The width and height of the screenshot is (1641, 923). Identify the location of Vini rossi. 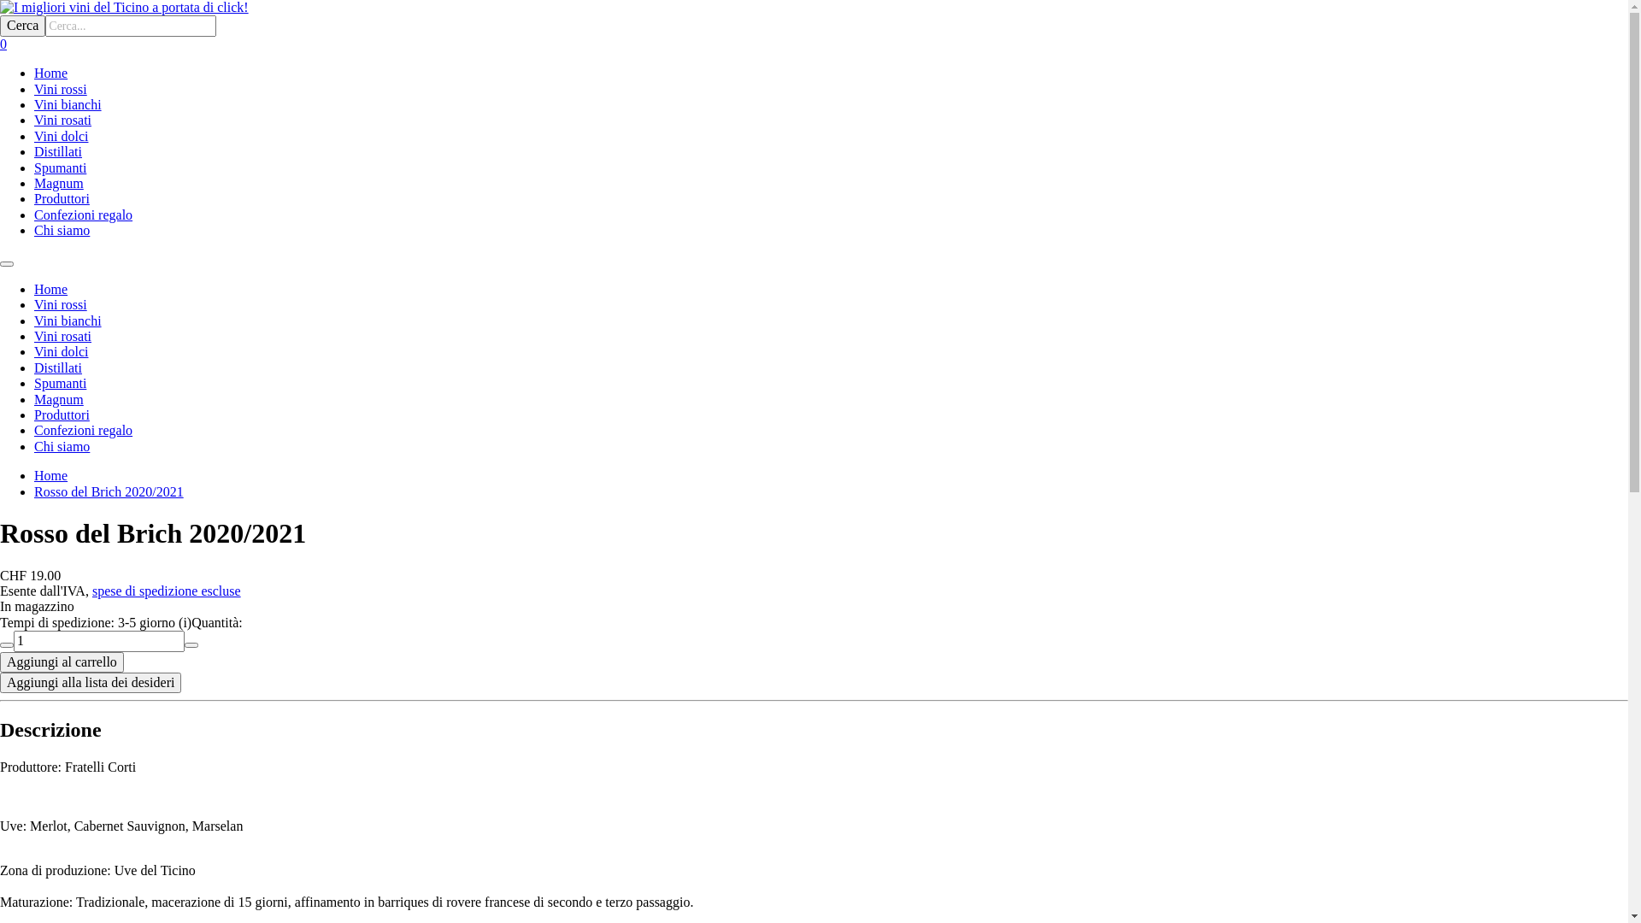
(61, 304).